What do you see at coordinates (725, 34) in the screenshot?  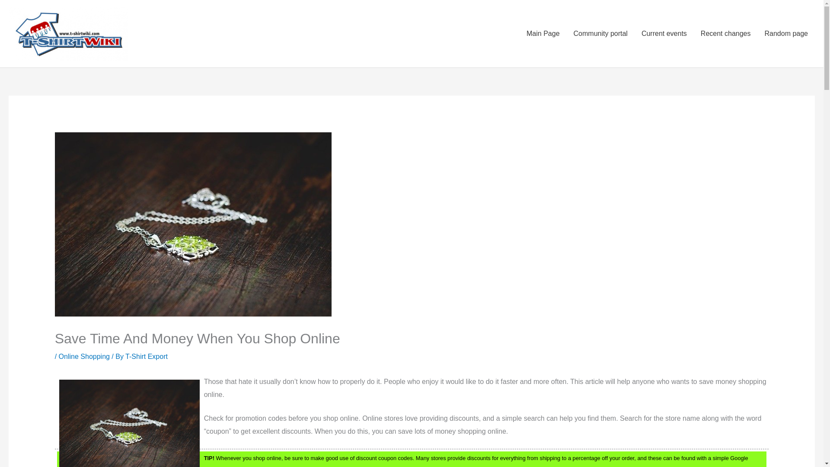 I see `Recent changes` at bounding box center [725, 34].